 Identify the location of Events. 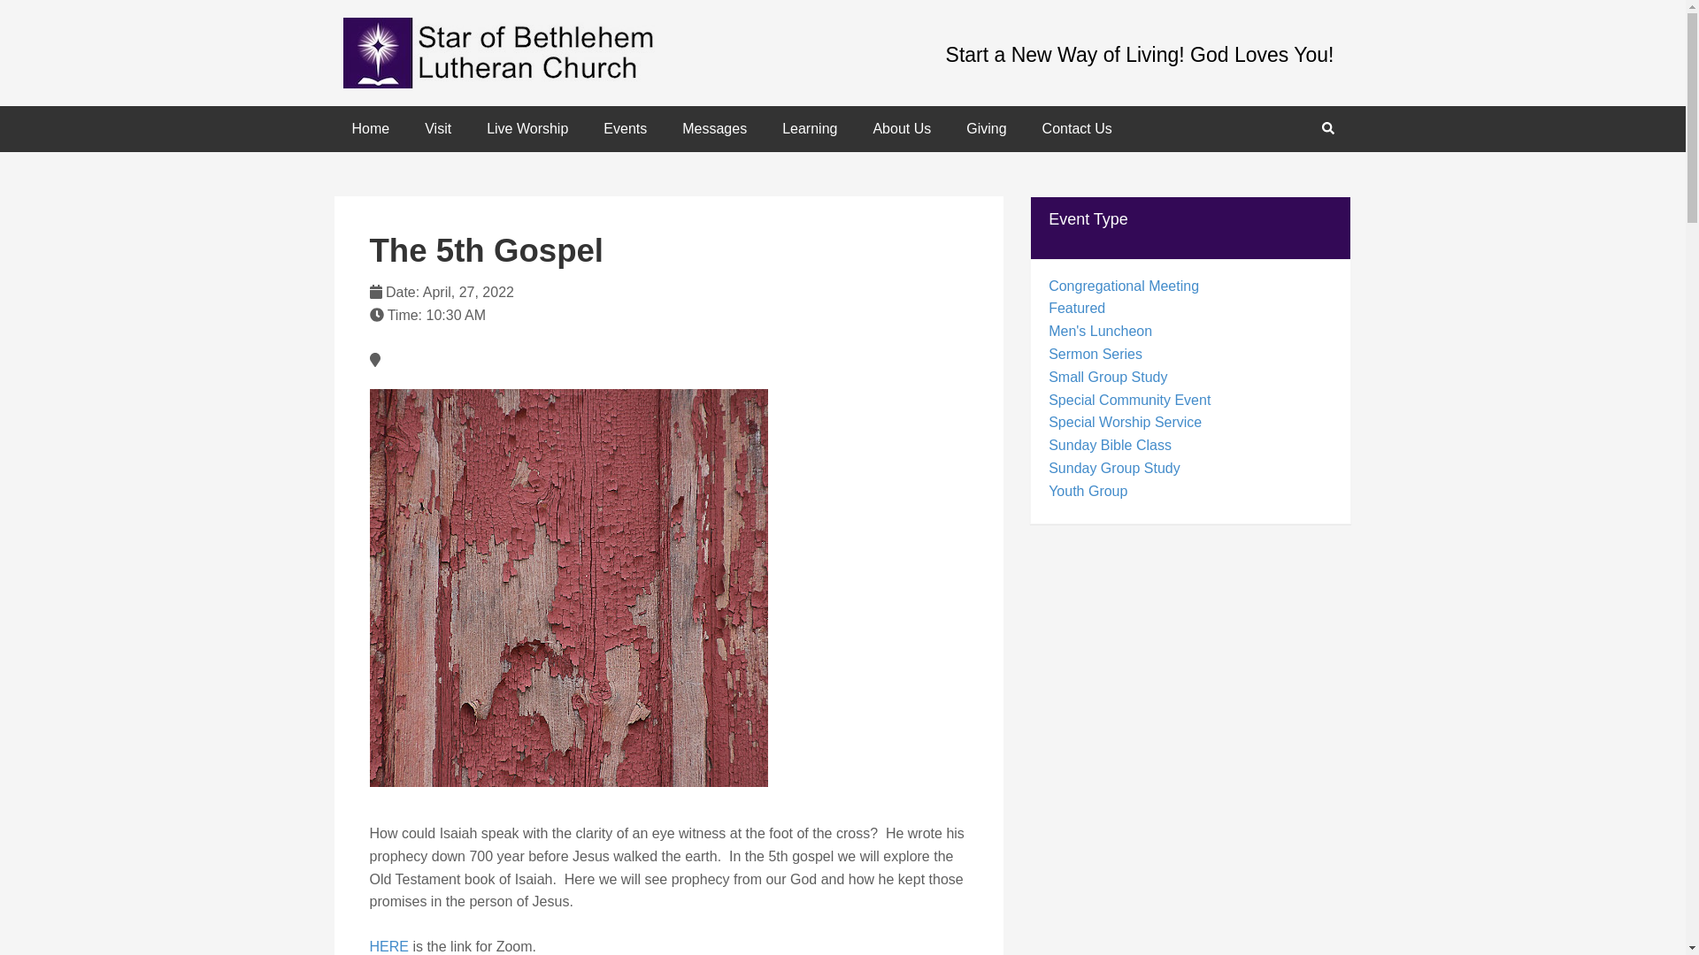
(625, 128).